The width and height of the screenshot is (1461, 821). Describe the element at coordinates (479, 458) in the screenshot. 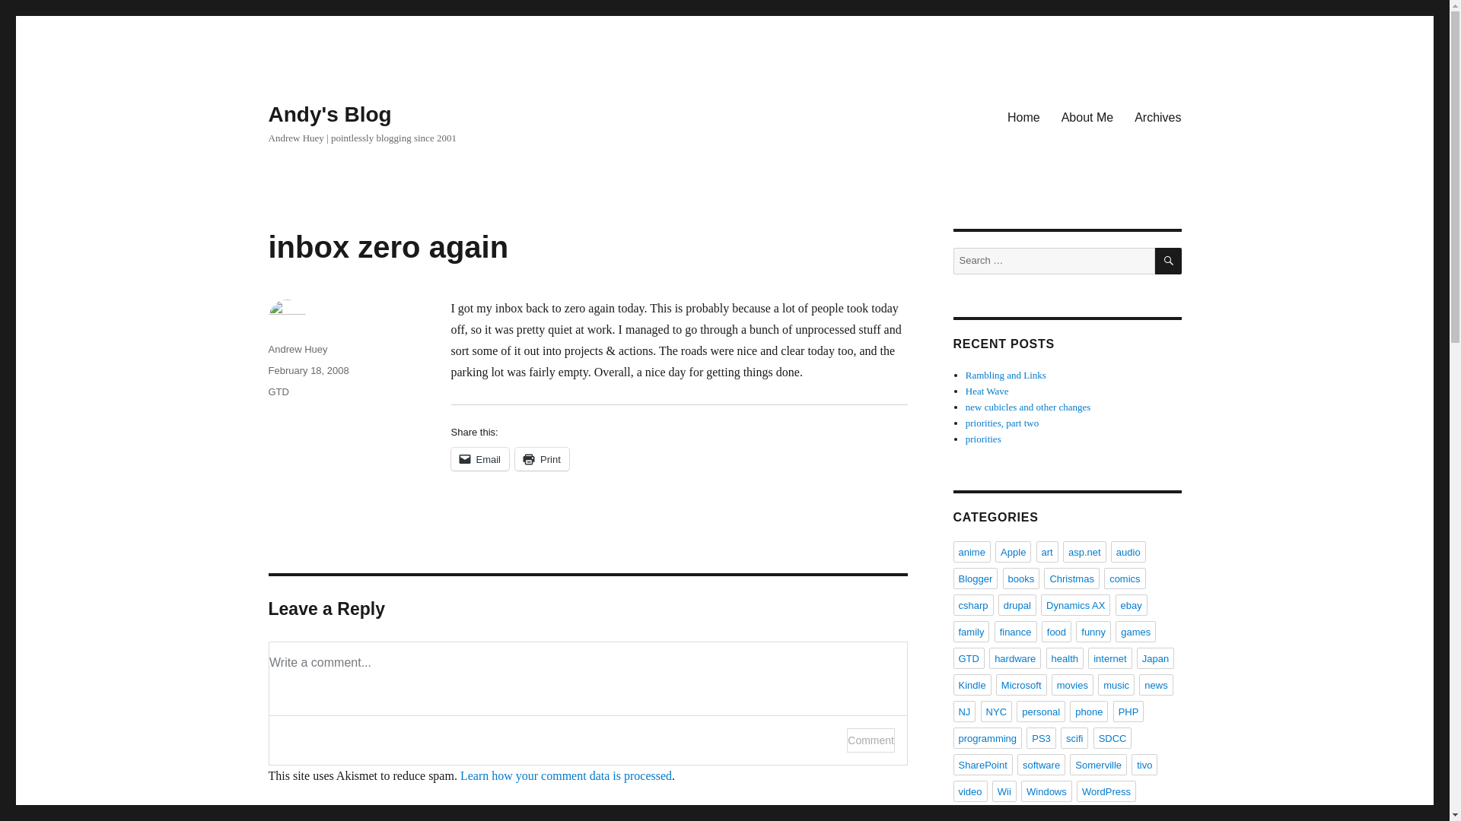

I see `Click to email a link to a friend` at that location.